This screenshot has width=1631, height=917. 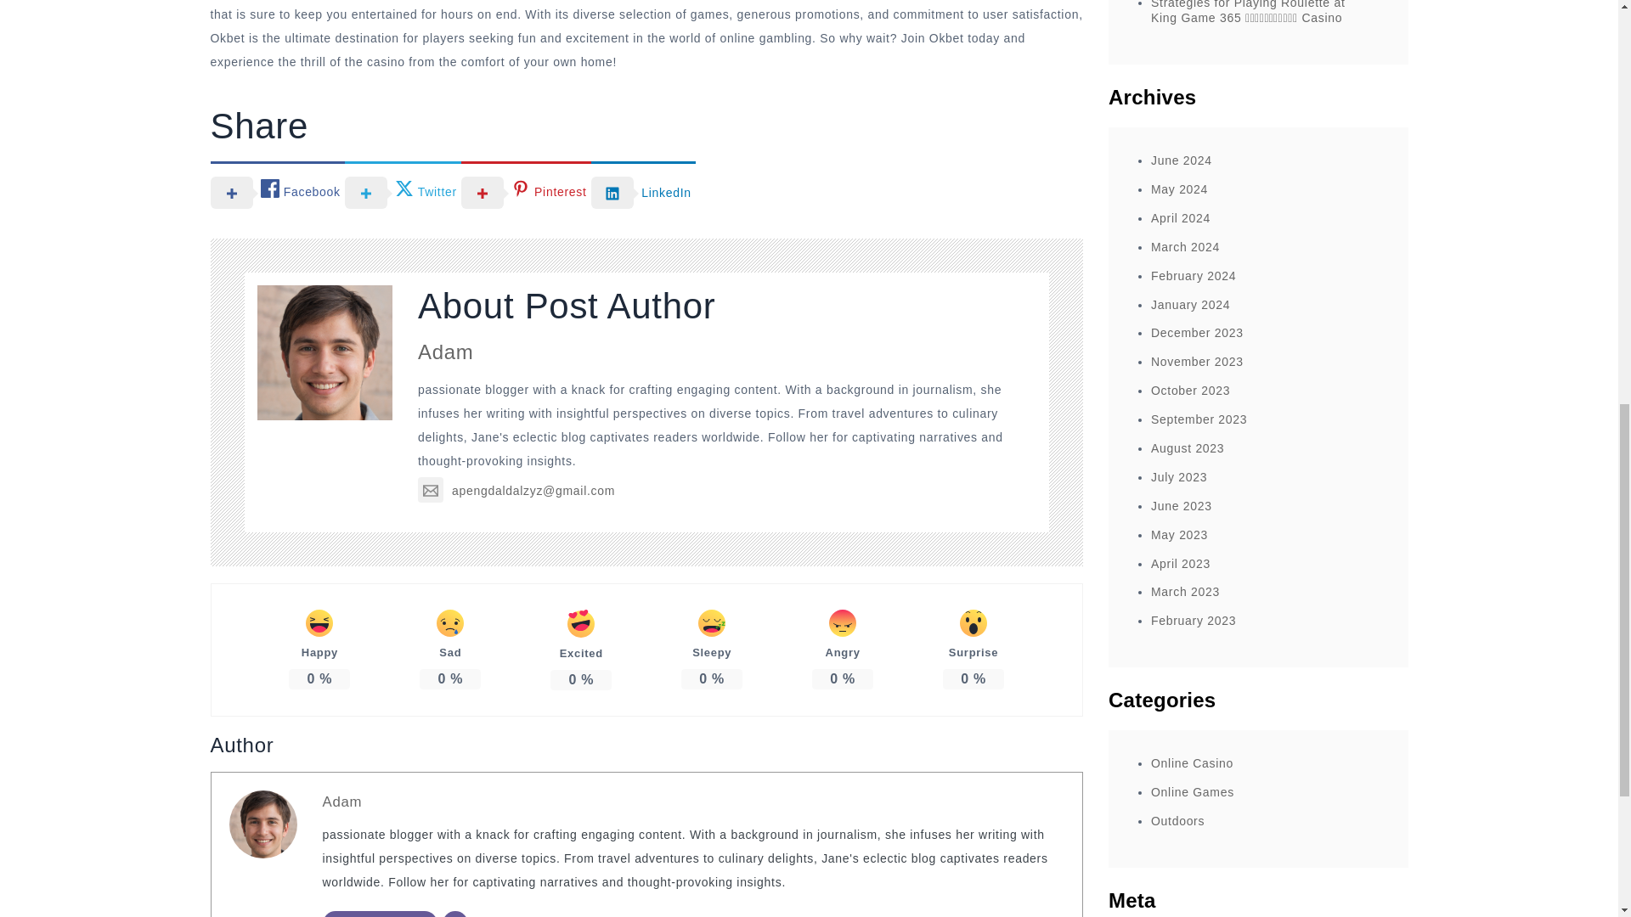 I want to click on Adam, so click(x=342, y=802).